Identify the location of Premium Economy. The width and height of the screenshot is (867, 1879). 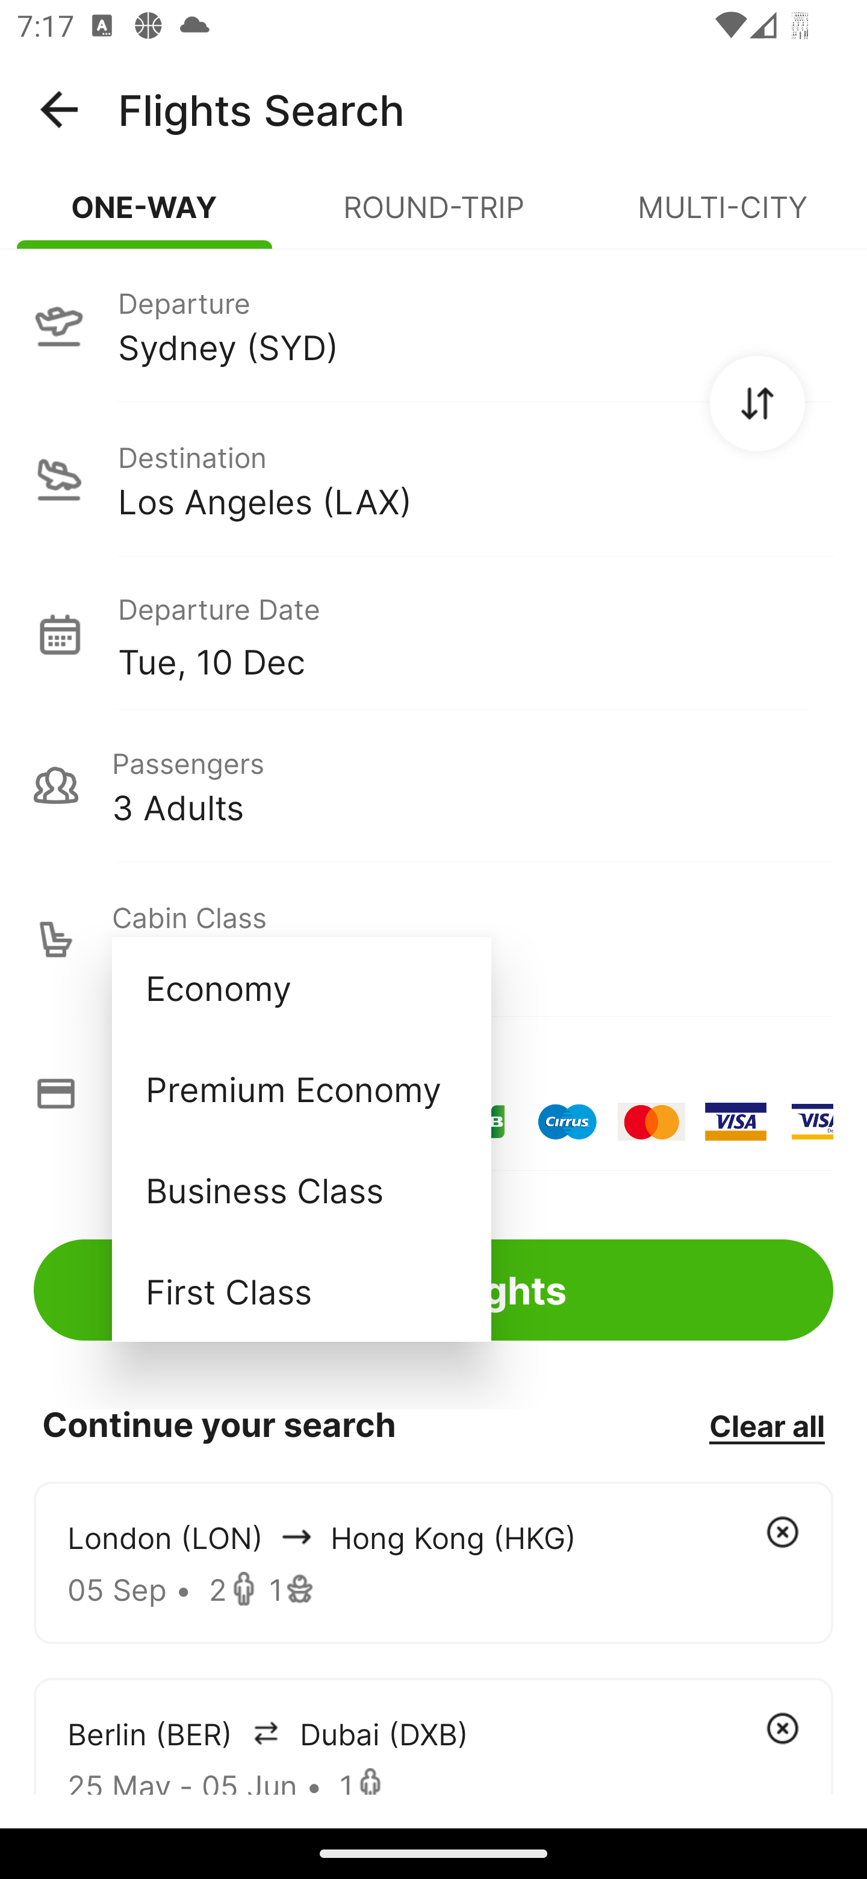
(301, 1089).